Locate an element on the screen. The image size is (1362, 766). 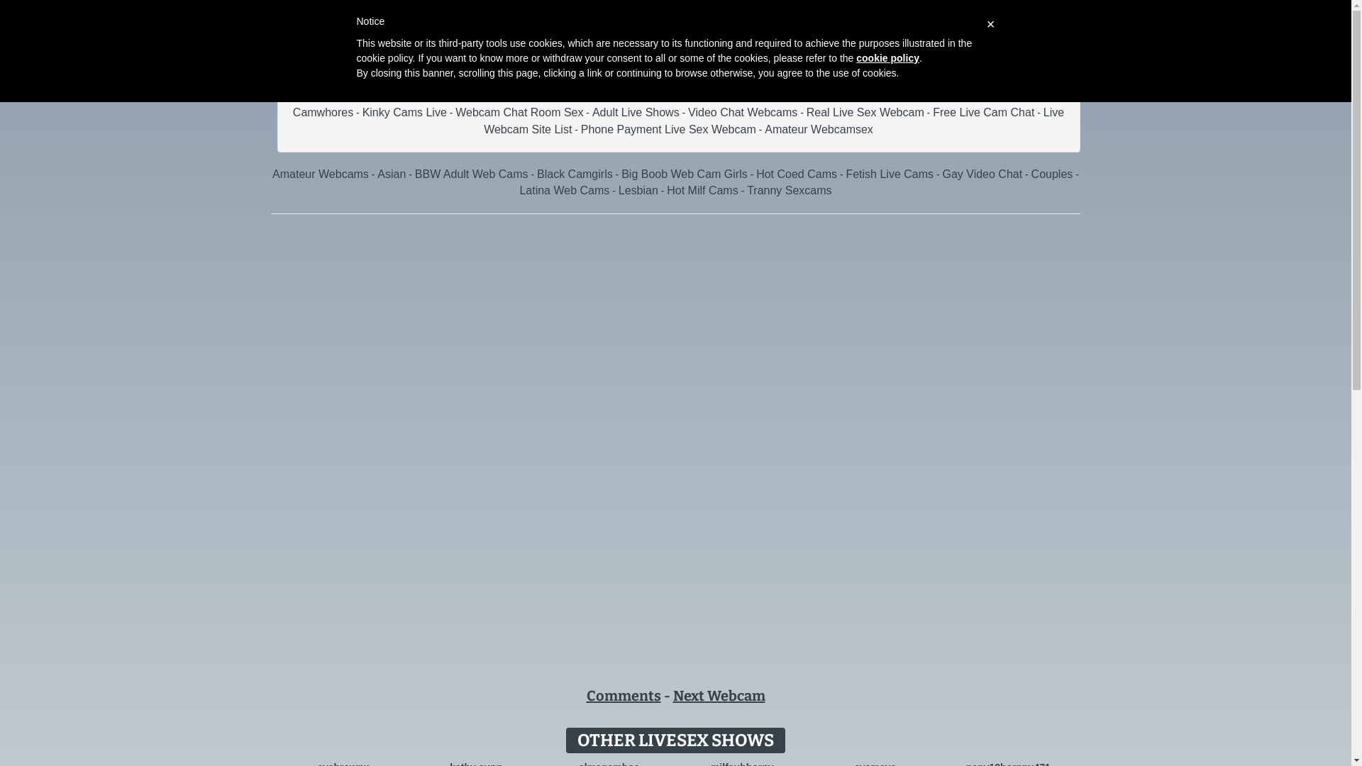
Hot Coed Cams is located at coordinates (797, 174).